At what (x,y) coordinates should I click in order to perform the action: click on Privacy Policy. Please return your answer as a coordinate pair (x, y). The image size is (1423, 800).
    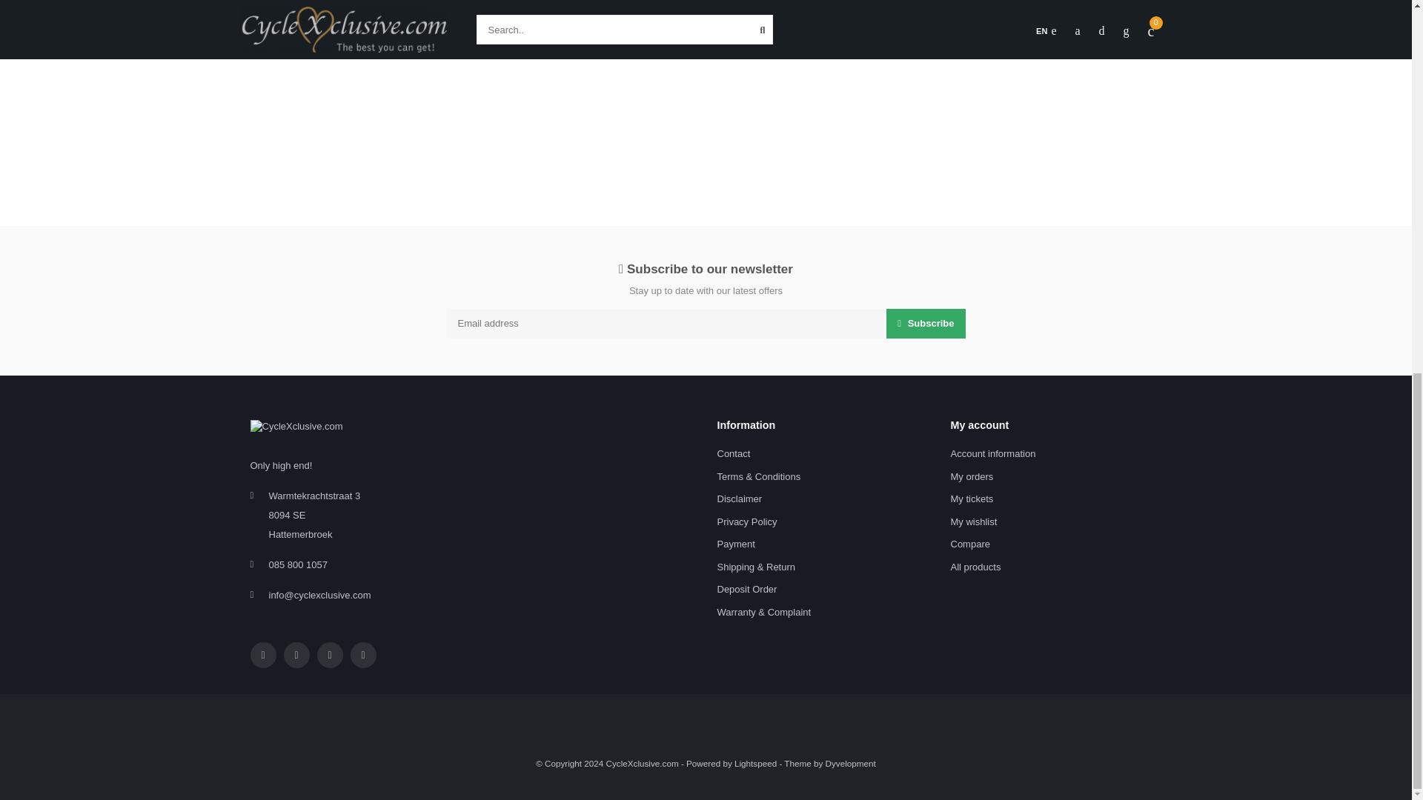
    Looking at the image, I should click on (747, 523).